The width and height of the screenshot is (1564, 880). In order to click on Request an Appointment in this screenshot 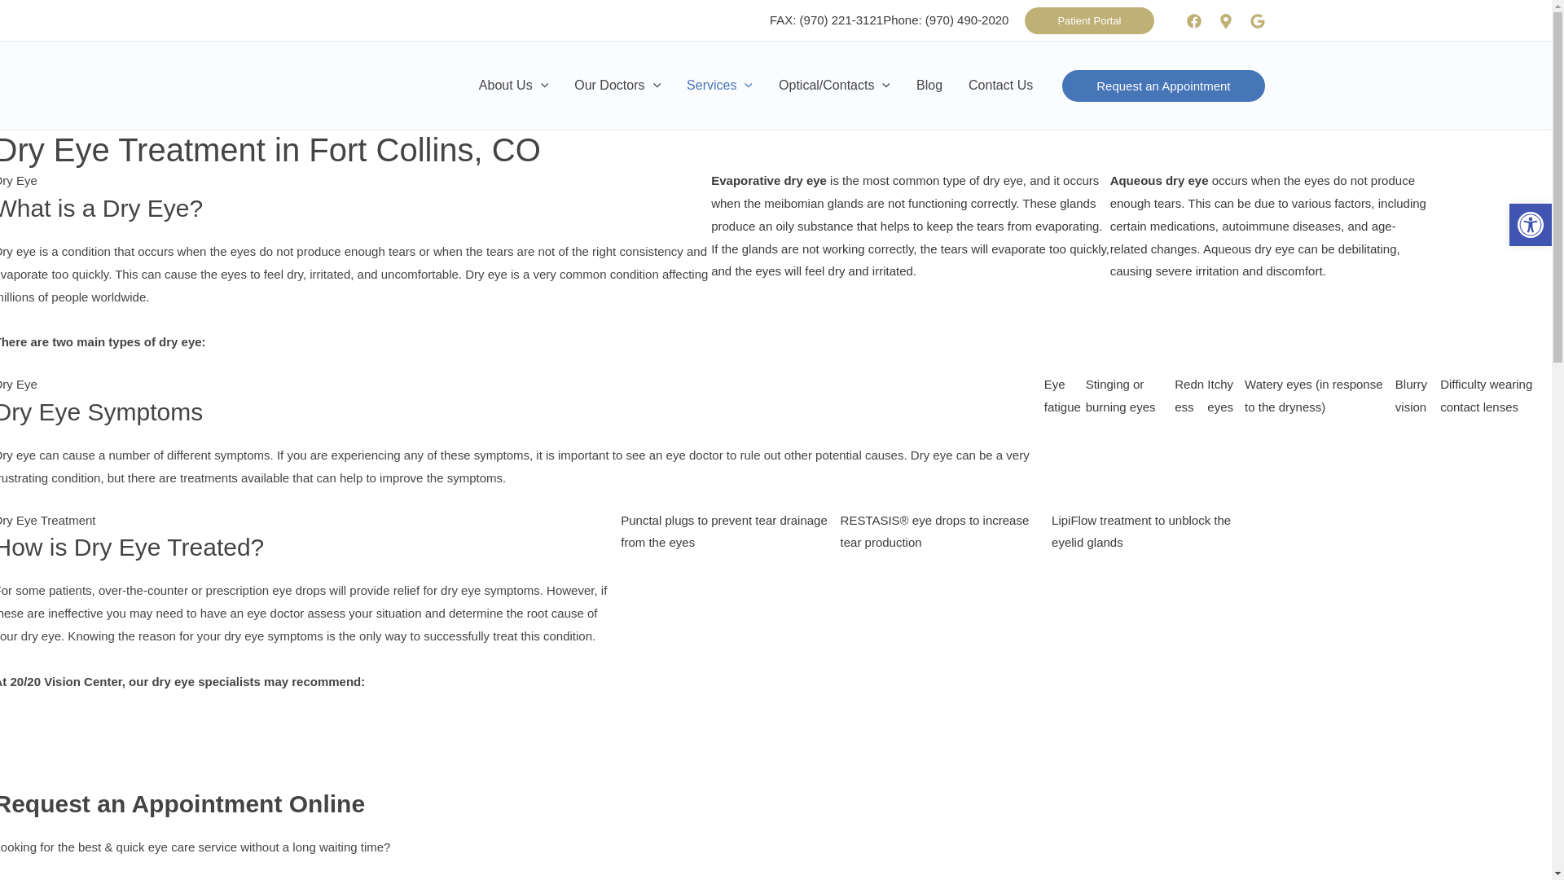, I will do `click(1163, 86)`.